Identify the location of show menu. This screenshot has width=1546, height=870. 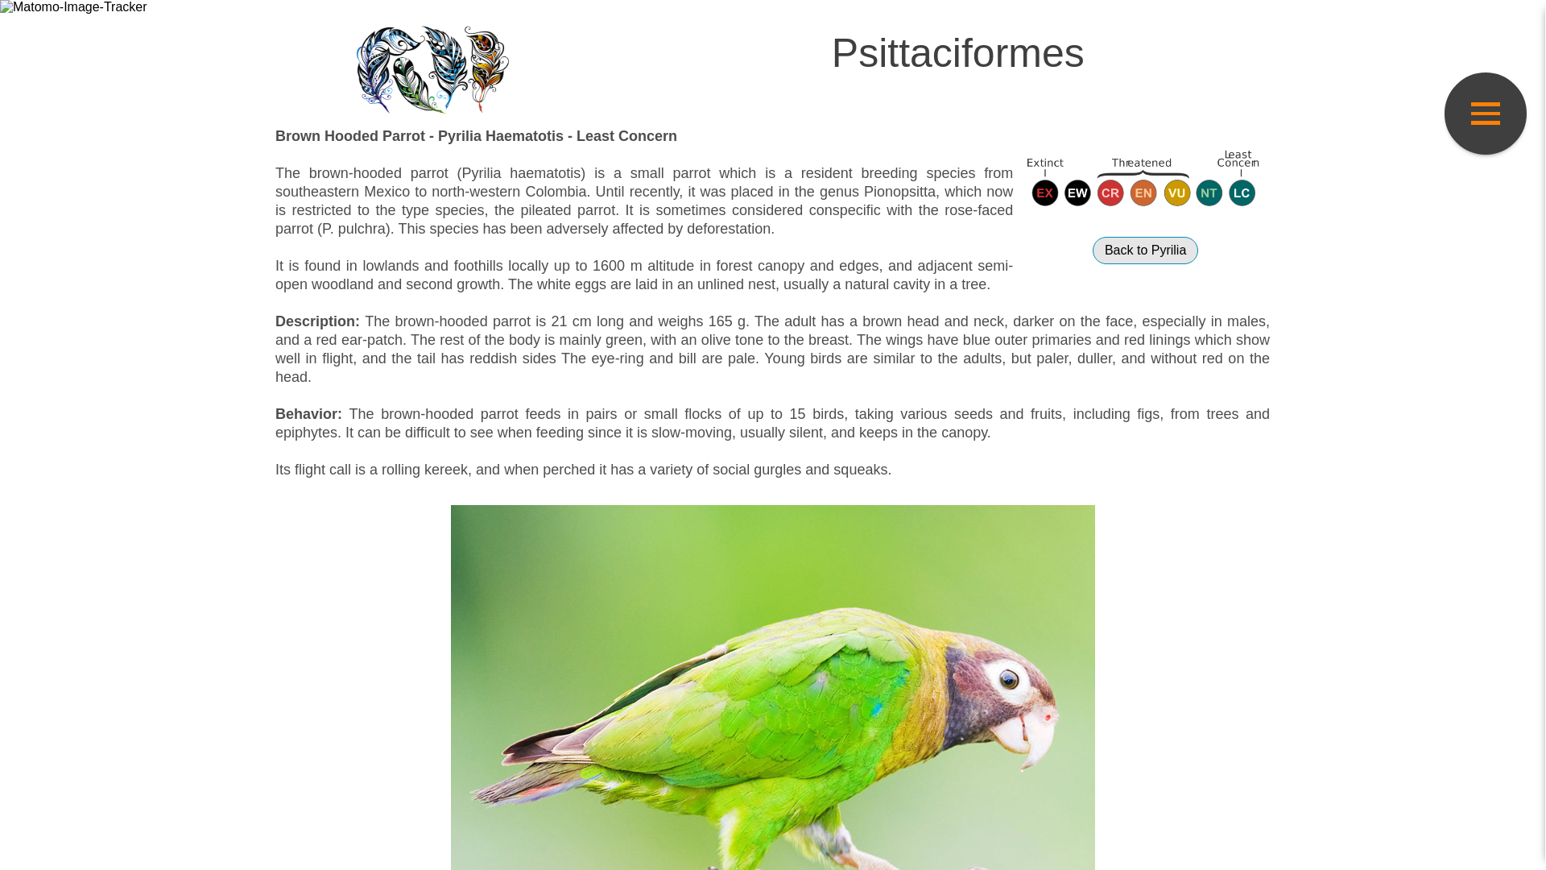
(1485, 113).